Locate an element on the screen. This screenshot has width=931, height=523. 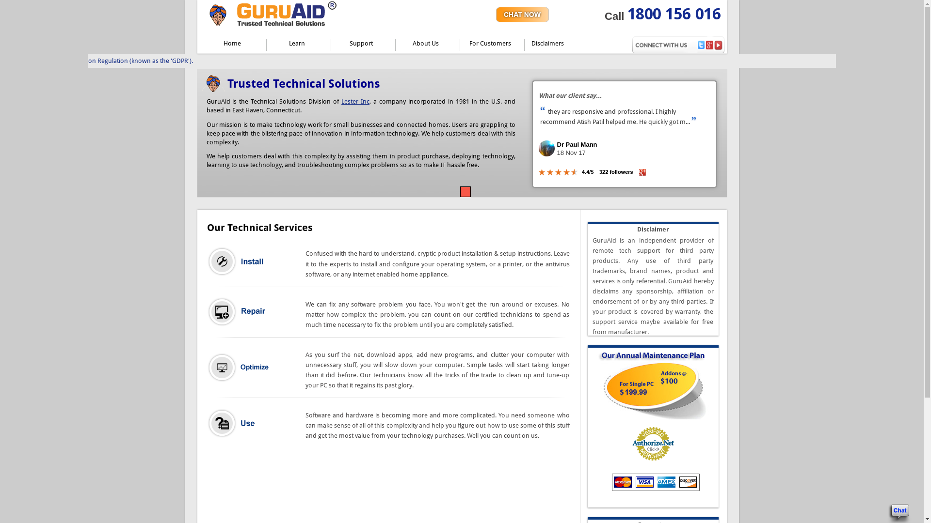
Installaion is located at coordinates (238, 261).